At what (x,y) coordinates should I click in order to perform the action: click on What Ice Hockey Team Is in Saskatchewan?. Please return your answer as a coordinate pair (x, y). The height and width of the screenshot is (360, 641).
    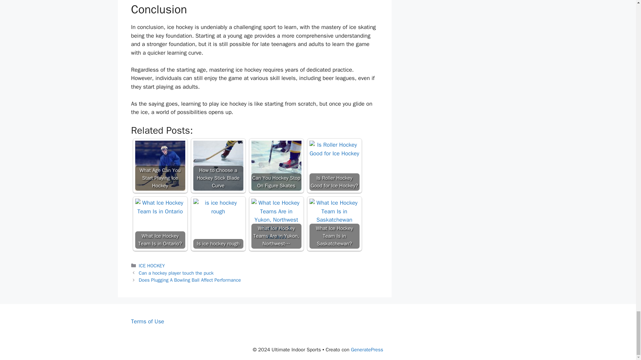
    Looking at the image, I should click on (334, 224).